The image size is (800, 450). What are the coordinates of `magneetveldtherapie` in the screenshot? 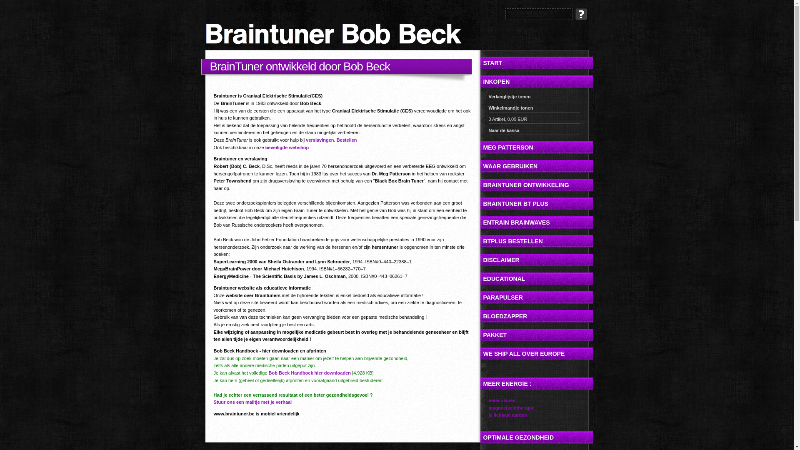 It's located at (511, 408).